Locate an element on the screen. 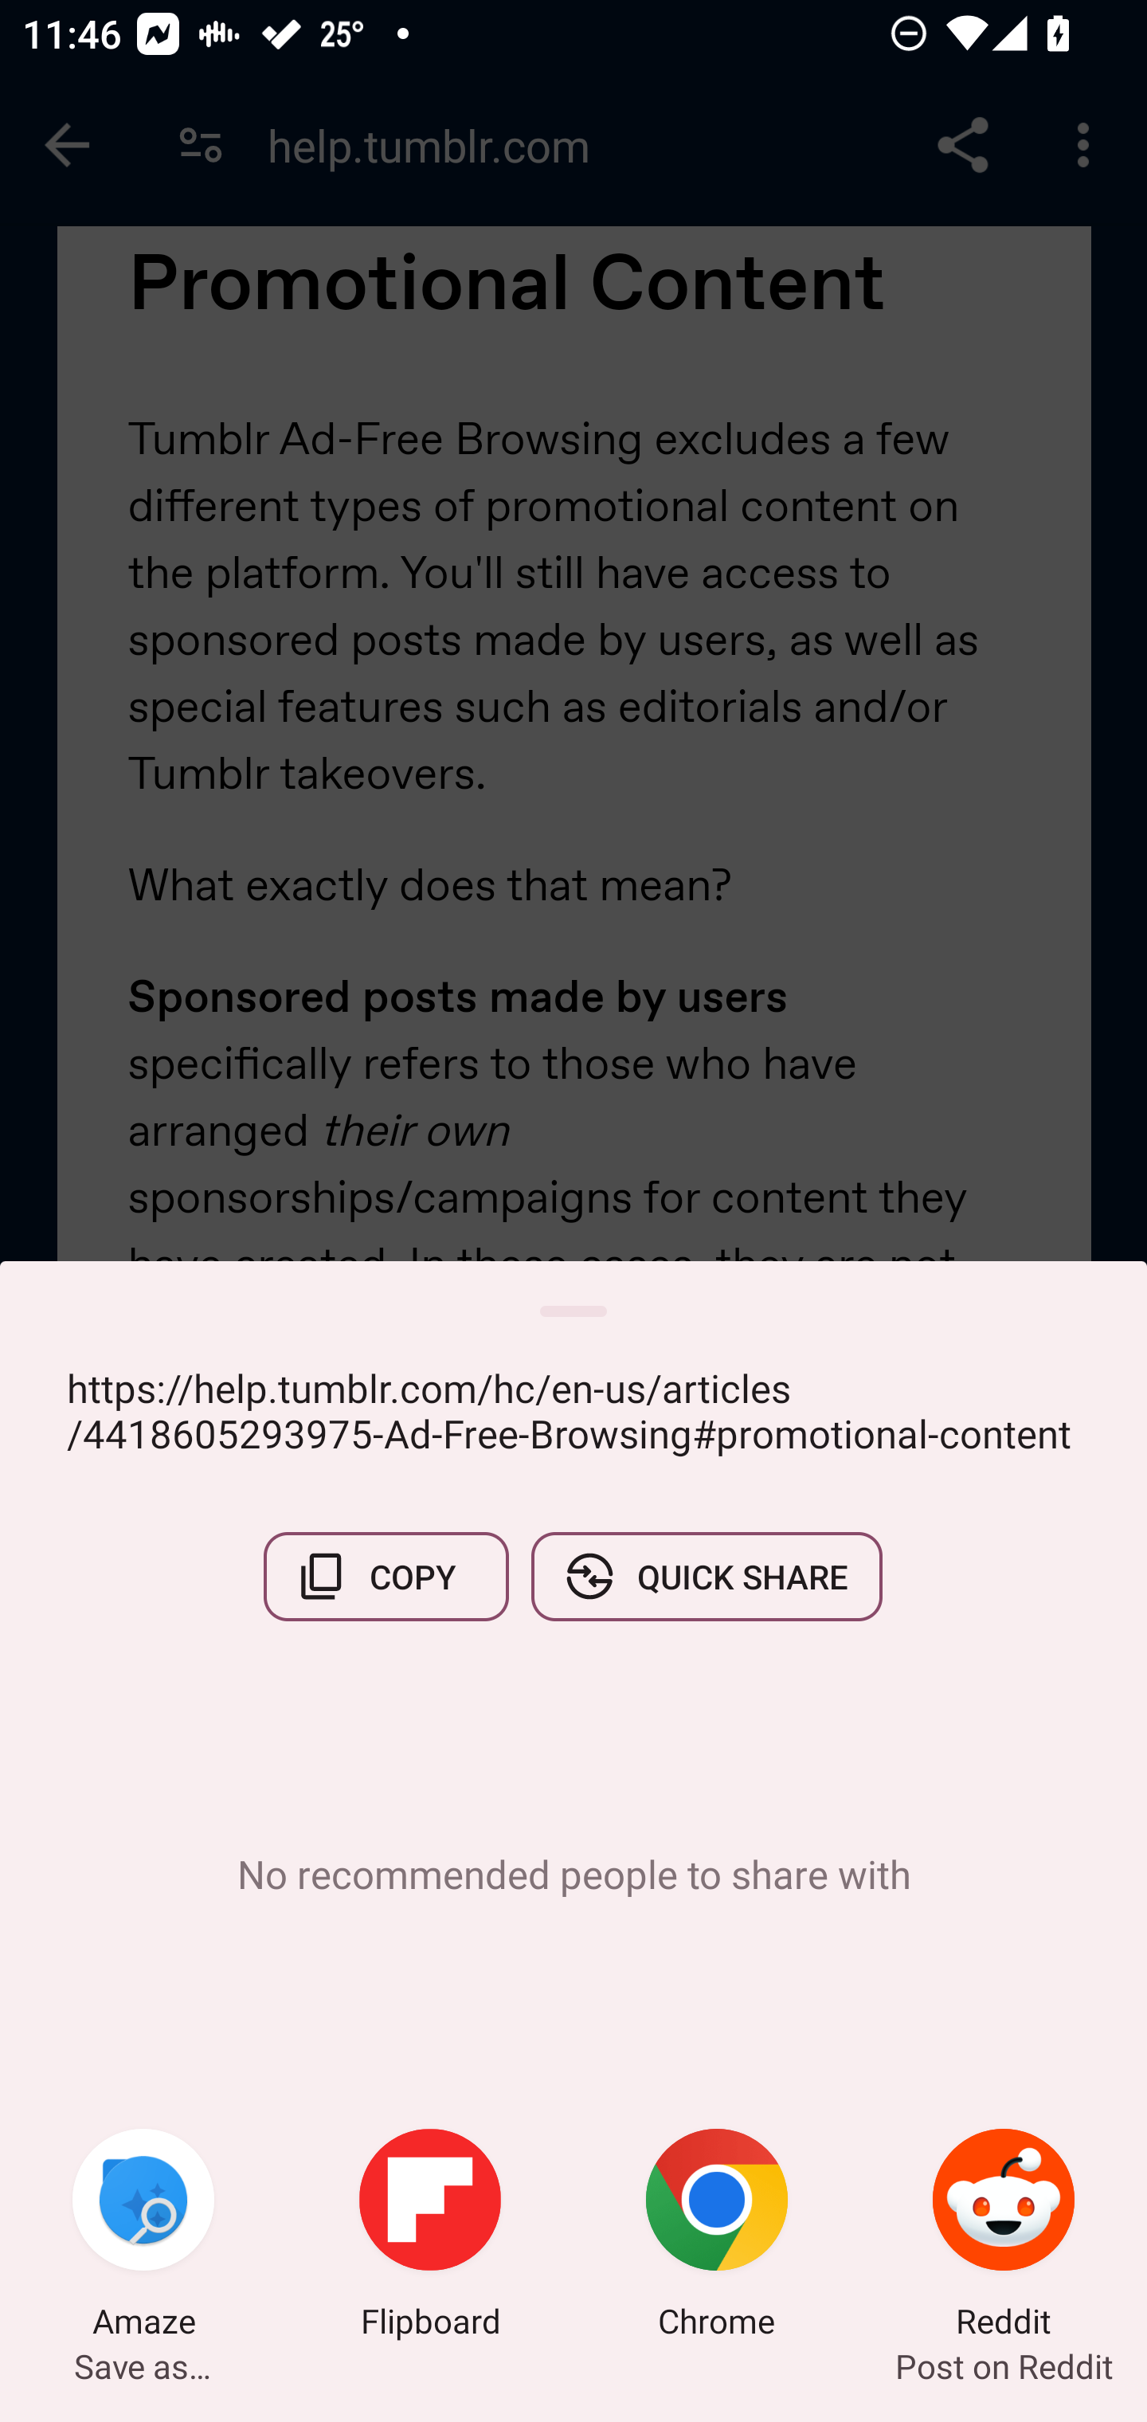 The width and height of the screenshot is (1147, 2422). COPY is located at coordinates (386, 1576).